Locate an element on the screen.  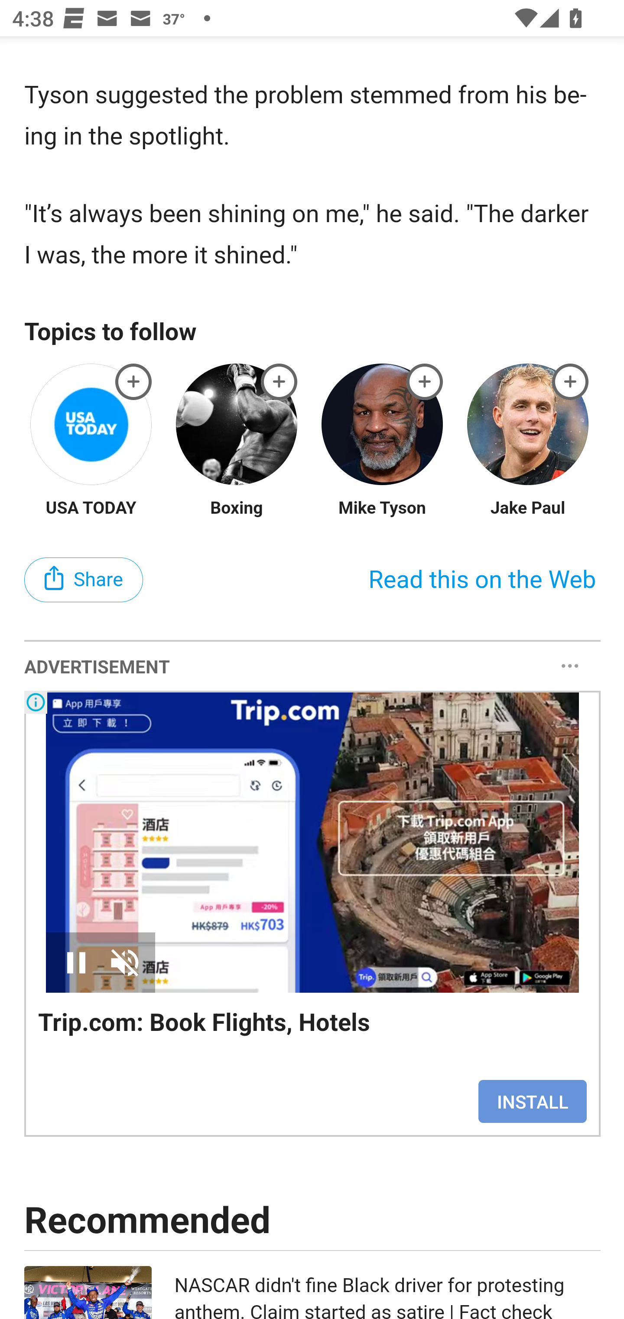
Boxing is located at coordinates (237, 510).